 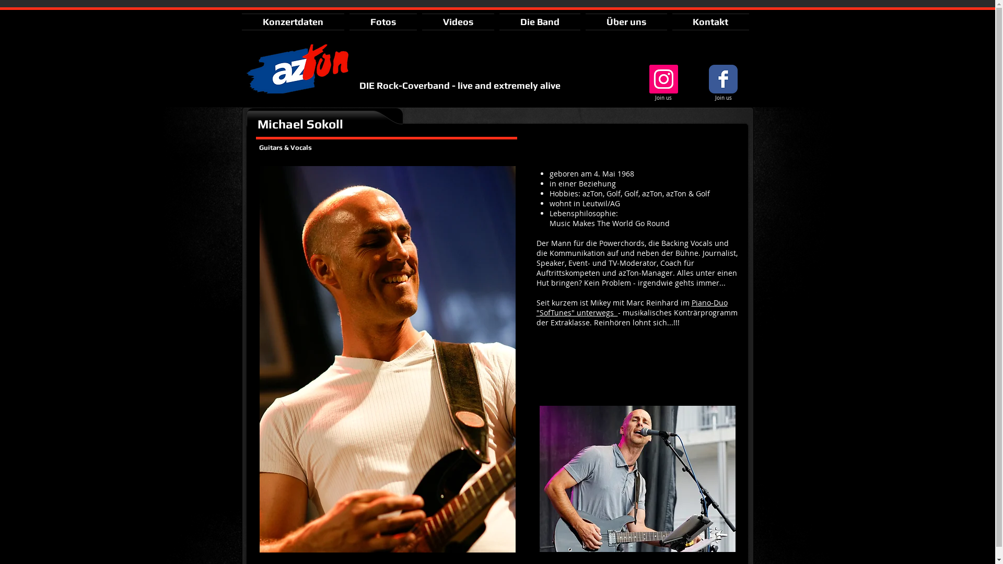 What do you see at coordinates (298, 69) in the screenshot?
I see `transparent az weiss.png` at bounding box center [298, 69].